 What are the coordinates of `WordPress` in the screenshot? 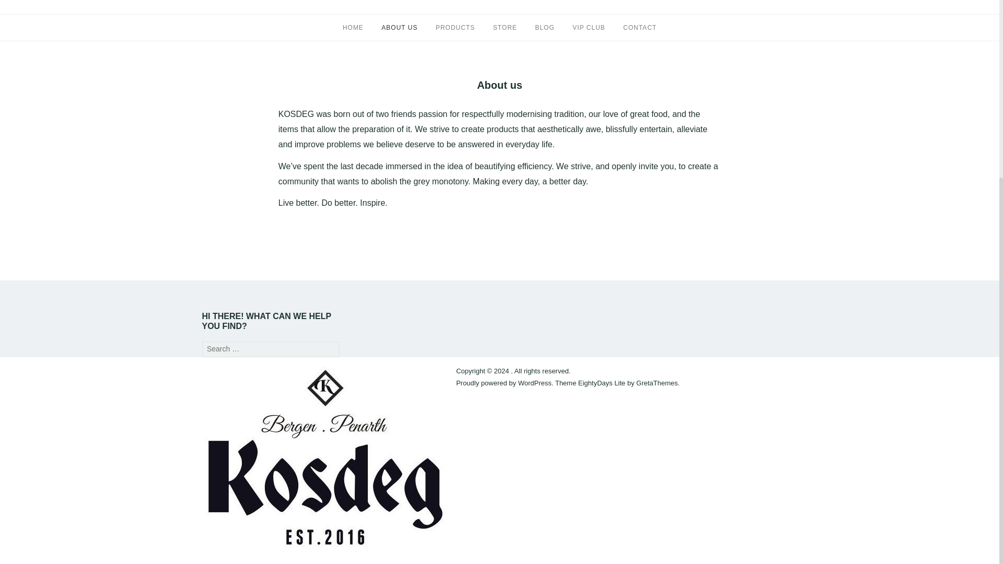 It's located at (535, 382).